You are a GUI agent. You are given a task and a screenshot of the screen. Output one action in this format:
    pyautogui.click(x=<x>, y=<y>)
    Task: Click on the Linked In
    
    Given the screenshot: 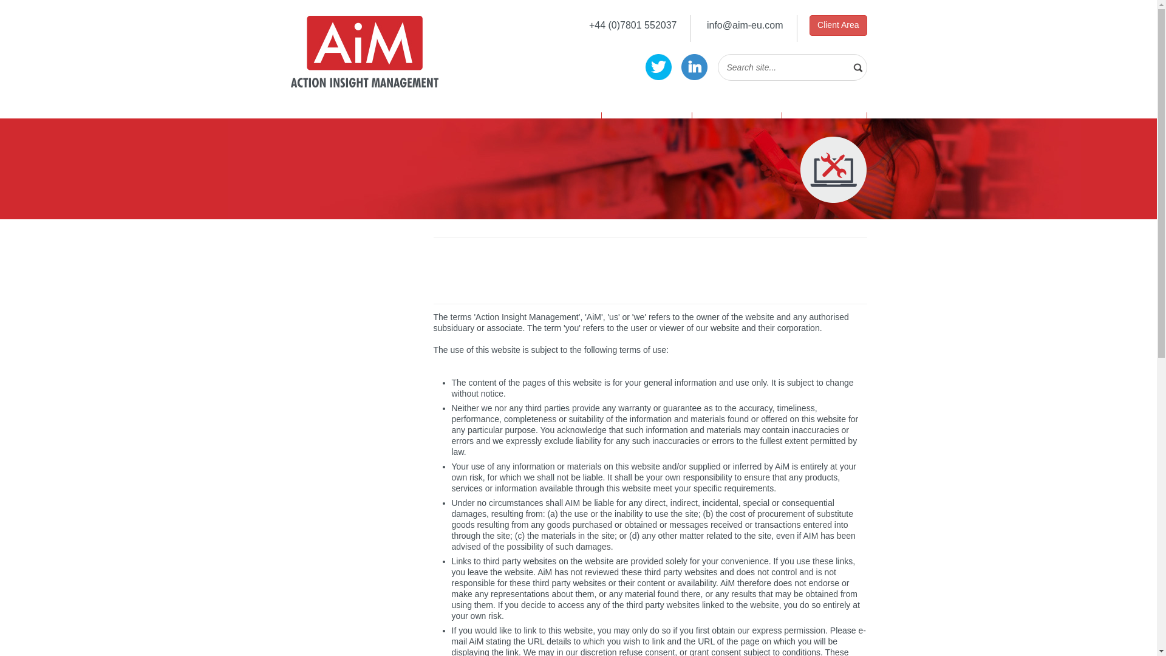 What is the action you would take?
    pyautogui.click(x=694, y=67)
    